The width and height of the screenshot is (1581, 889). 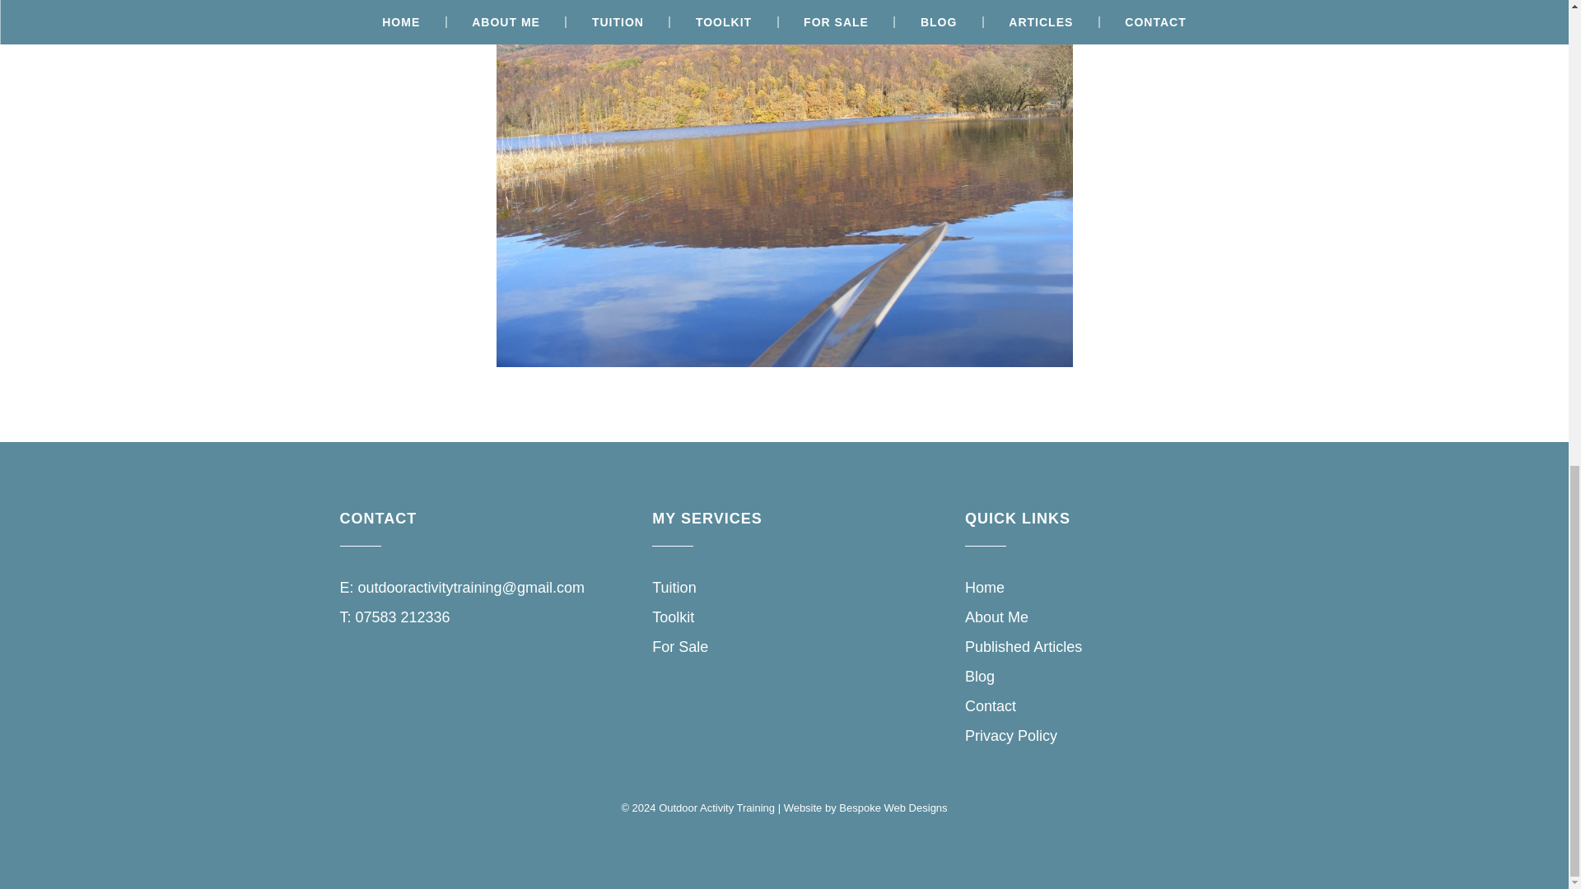 What do you see at coordinates (893, 808) in the screenshot?
I see `Bespoke Web Designs, Exeter` at bounding box center [893, 808].